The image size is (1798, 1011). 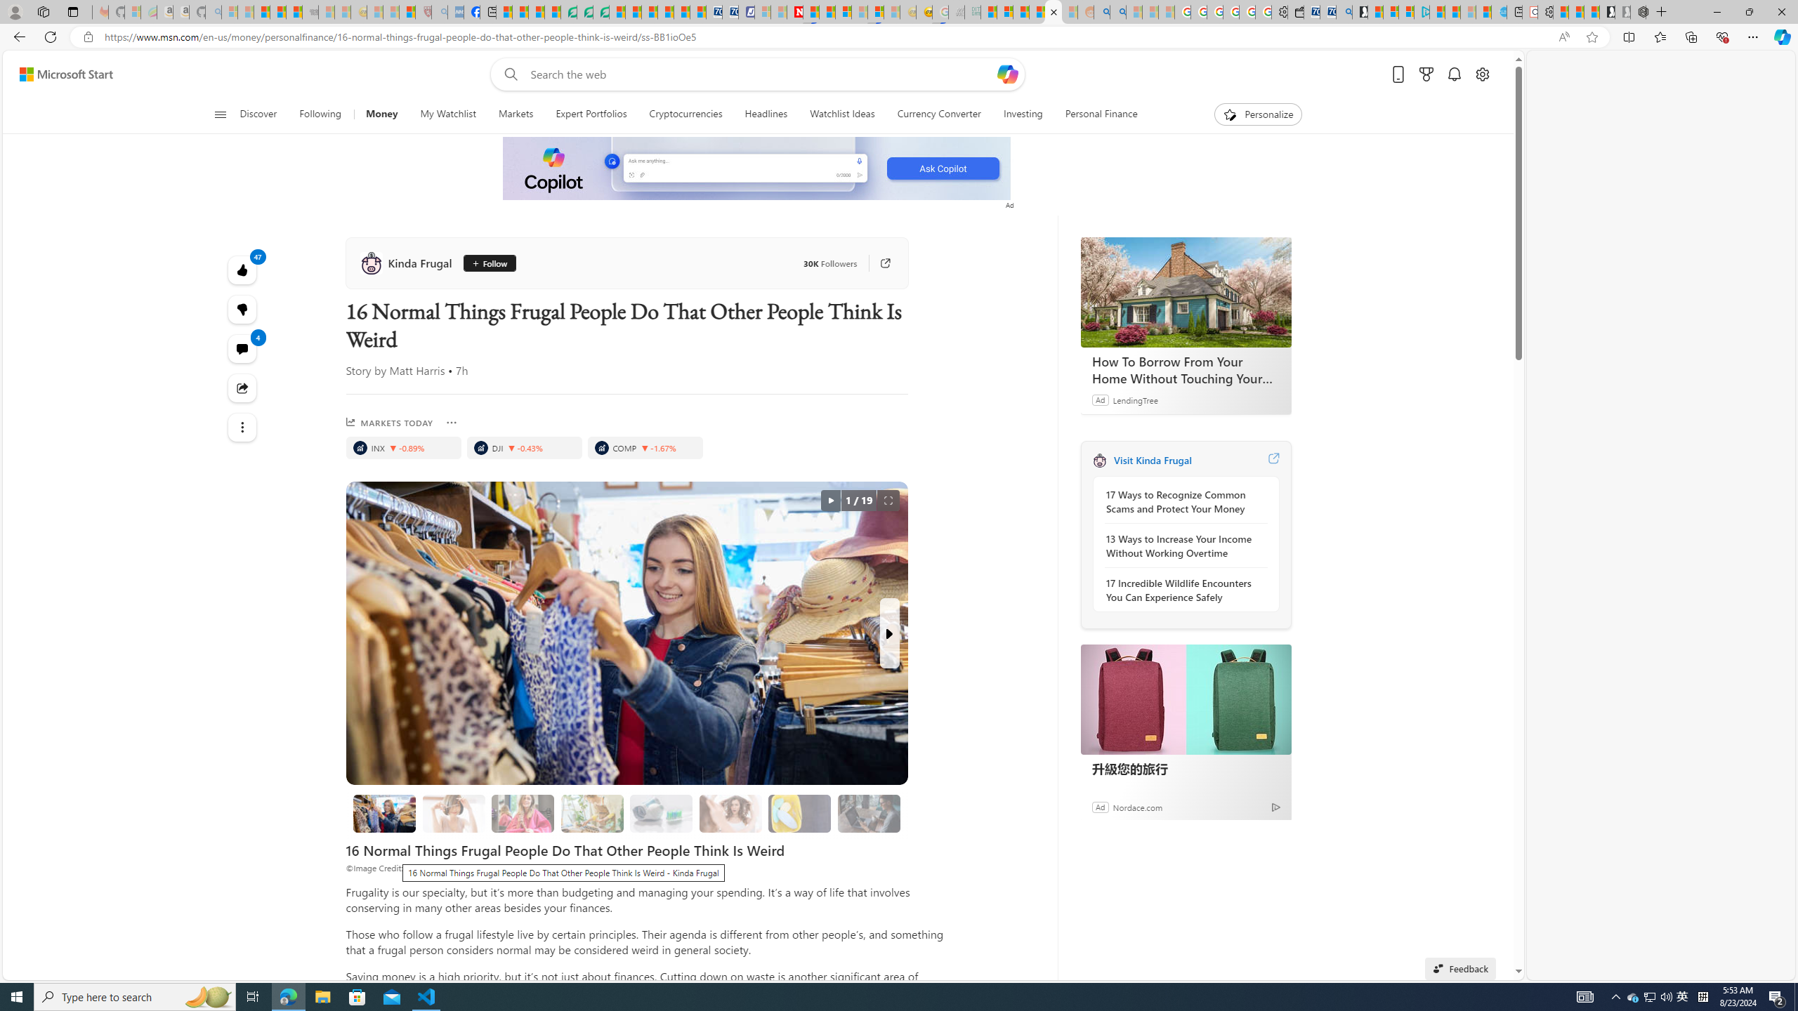 What do you see at coordinates (1297, 12) in the screenshot?
I see `Wallet` at bounding box center [1297, 12].